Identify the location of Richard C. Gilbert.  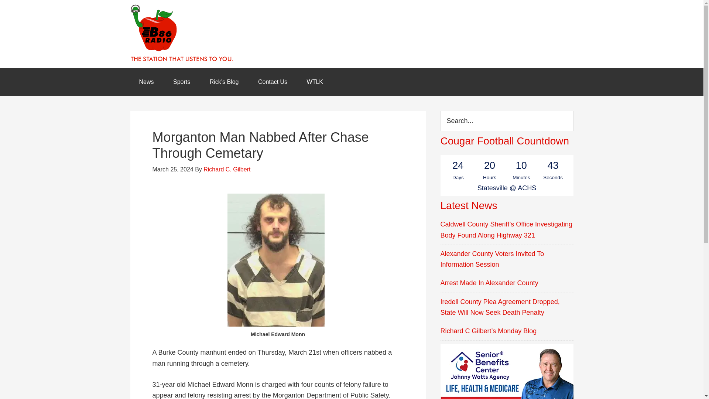
(227, 169).